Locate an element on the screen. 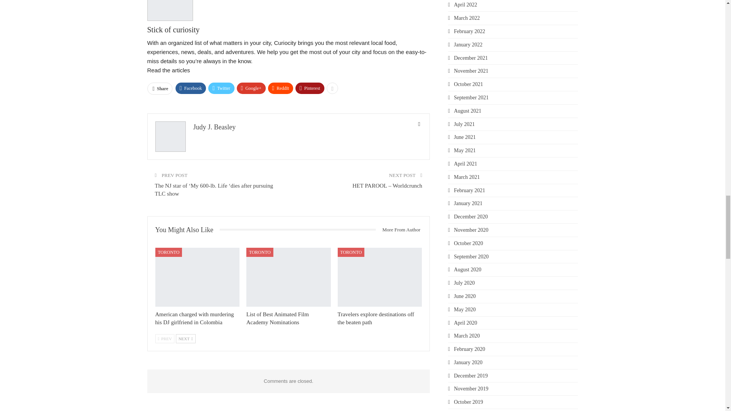 The height and width of the screenshot is (411, 731). Twitter is located at coordinates (221, 88).